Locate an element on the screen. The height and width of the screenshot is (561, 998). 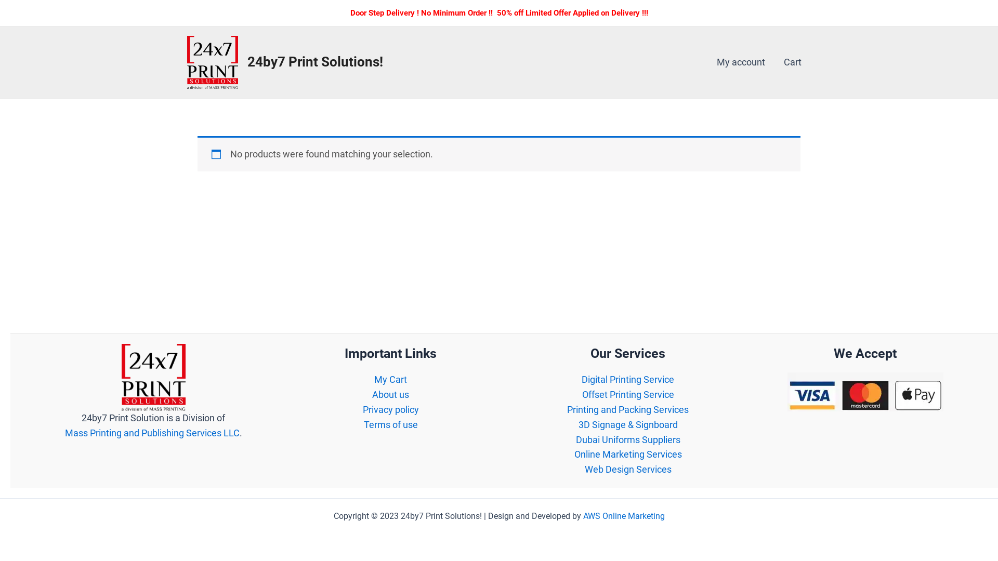
AWS Online Marketing is located at coordinates (624, 516).